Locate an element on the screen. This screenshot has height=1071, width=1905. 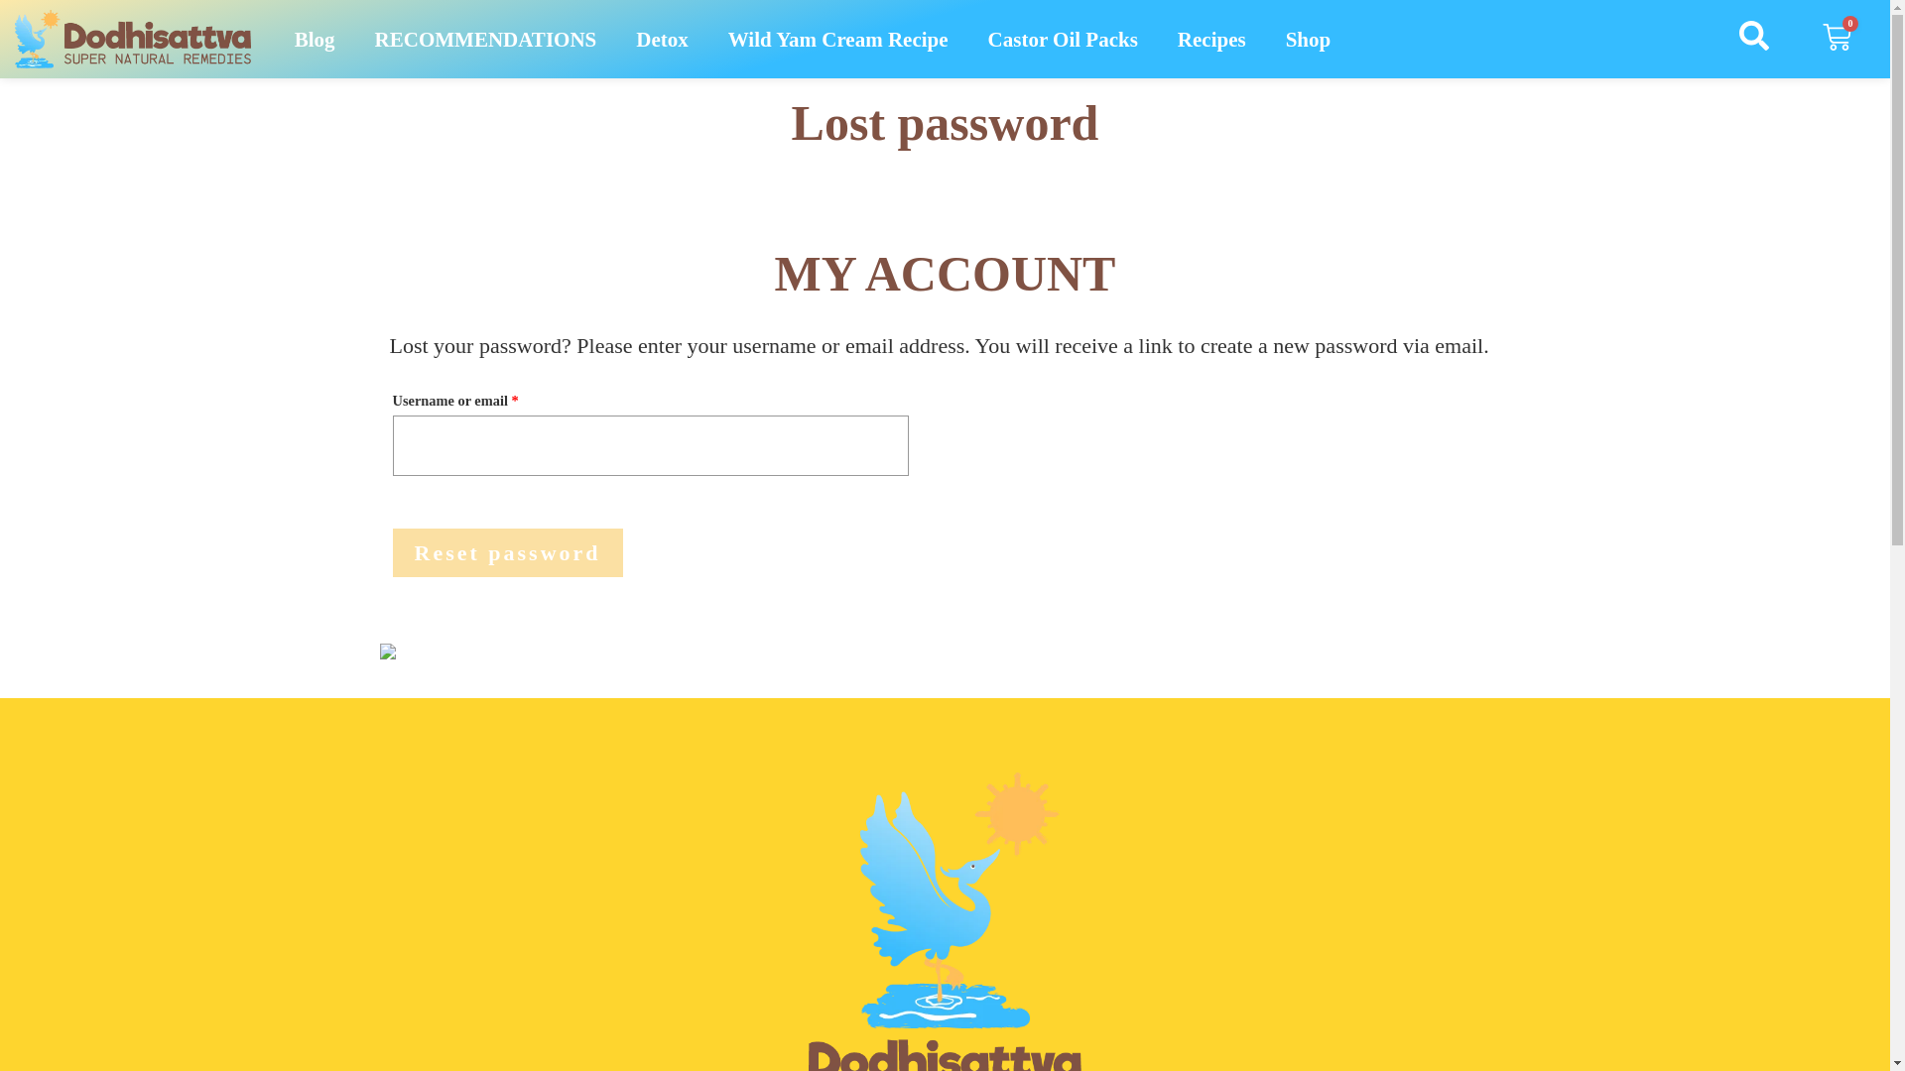
Castor Oil Packs is located at coordinates (1063, 40).